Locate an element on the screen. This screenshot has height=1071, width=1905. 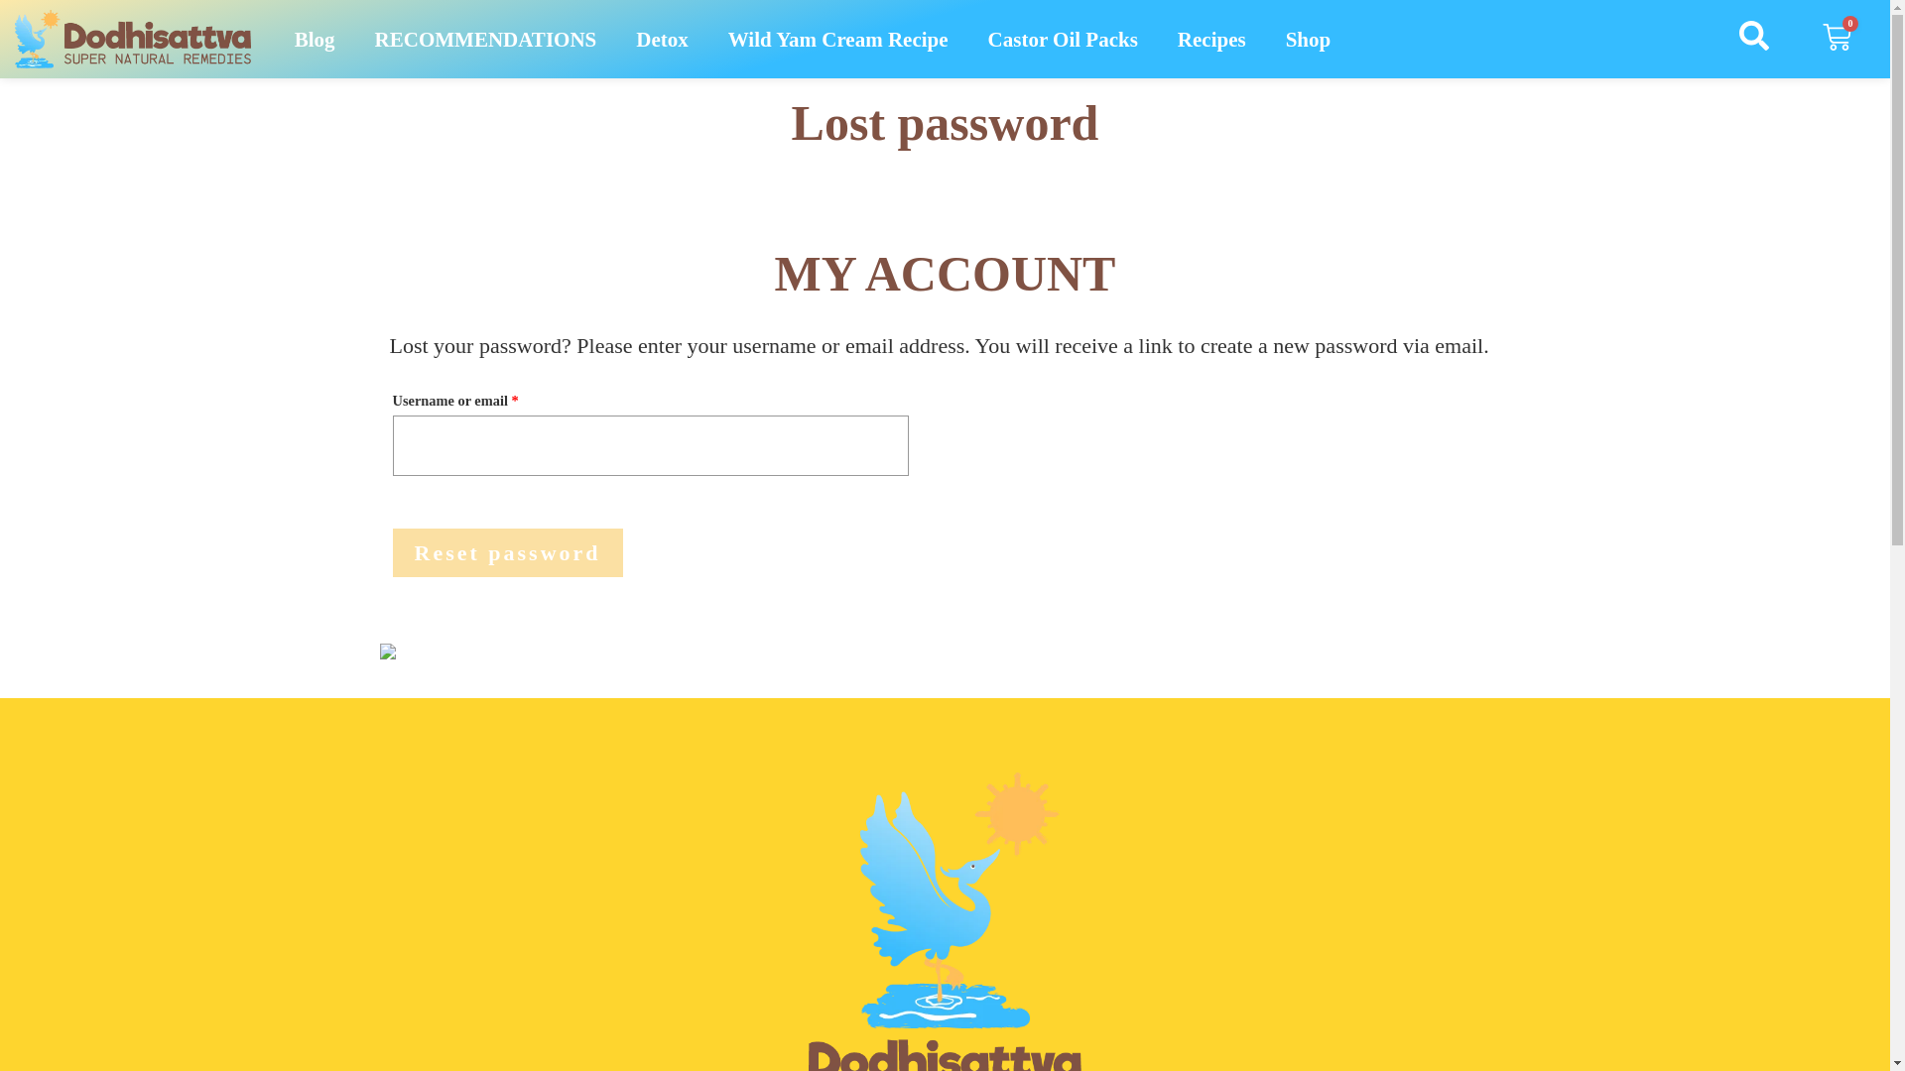
Castor Oil Packs is located at coordinates (1063, 40).